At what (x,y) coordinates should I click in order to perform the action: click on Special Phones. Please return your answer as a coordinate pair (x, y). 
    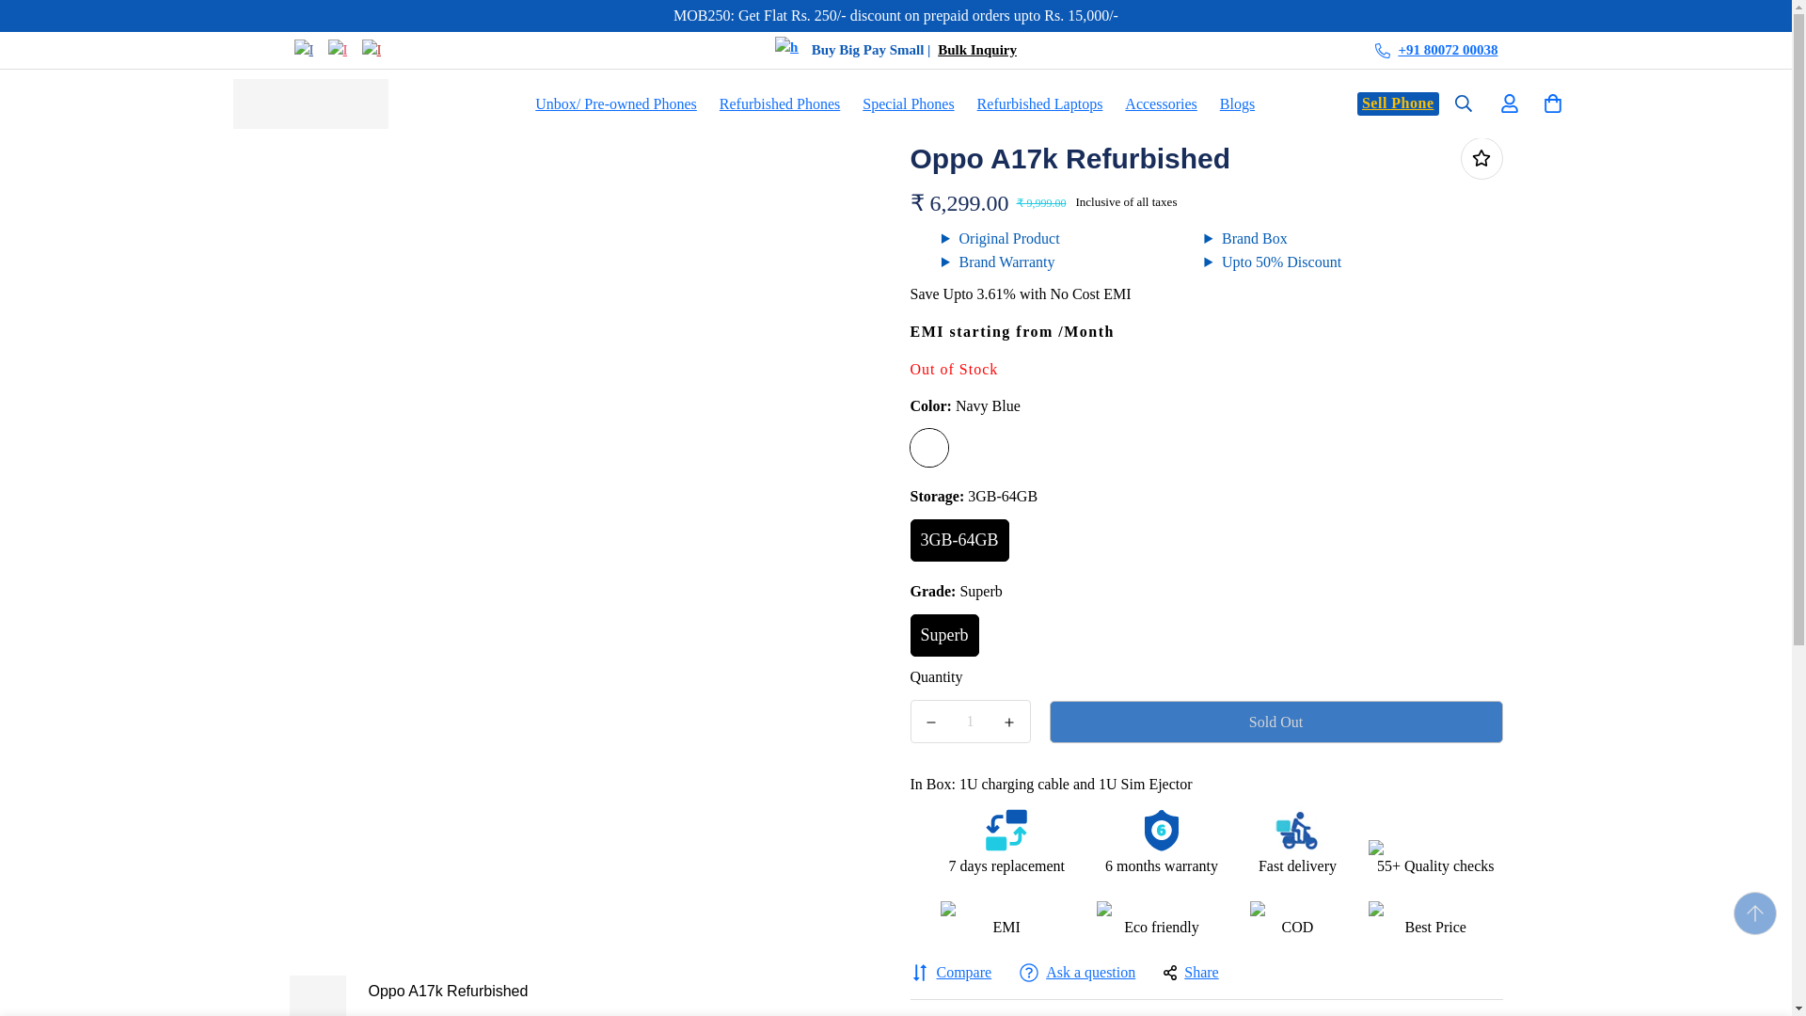
    Looking at the image, I should click on (907, 103).